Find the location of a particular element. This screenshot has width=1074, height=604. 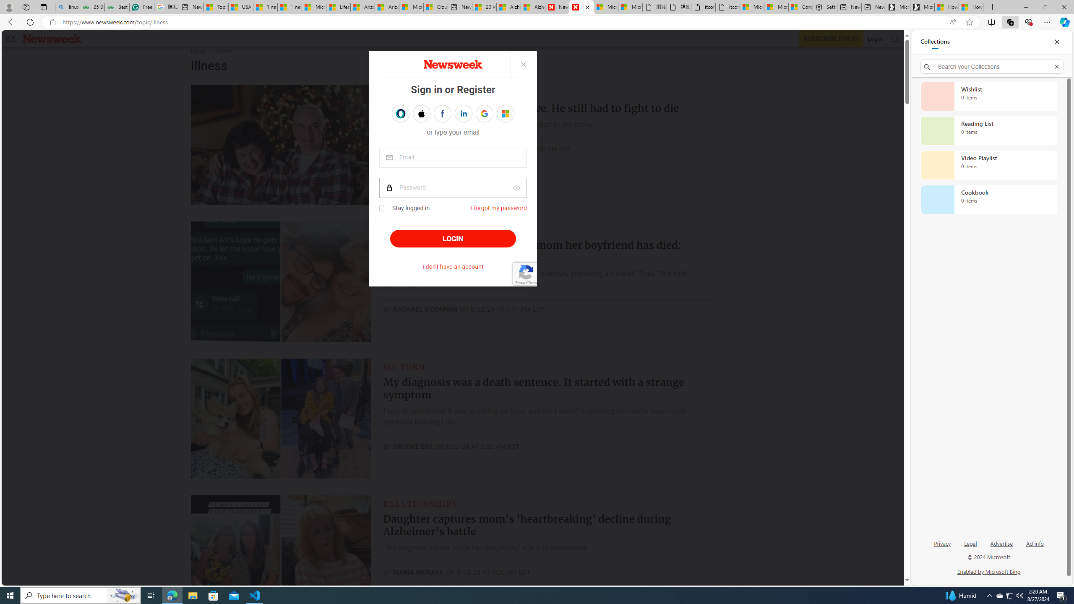

Sign in with FACEBOOK is located at coordinates (442, 114).